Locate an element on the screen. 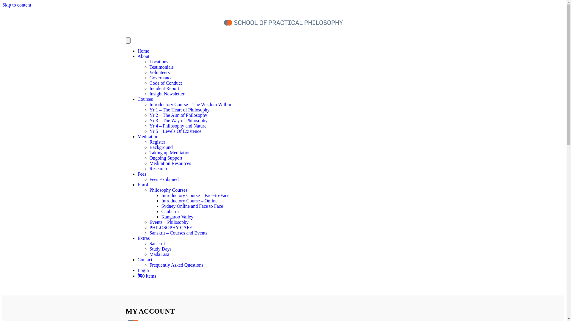  Incident Report is located at coordinates (164, 89).